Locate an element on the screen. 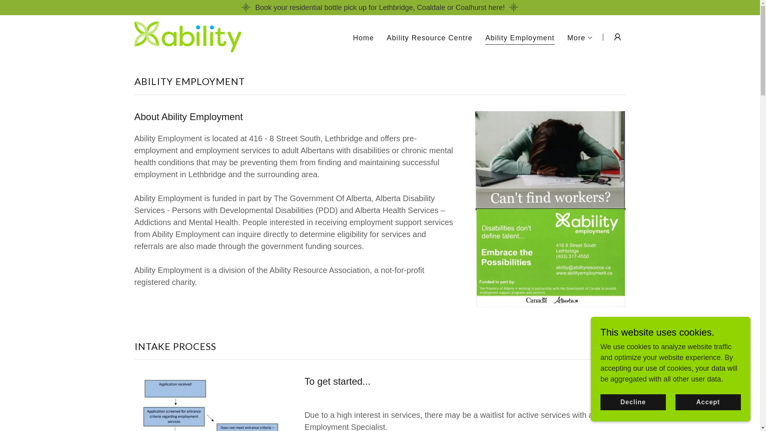 Image resolution: width=766 pixels, height=431 pixels. Decline is located at coordinates (633, 402).